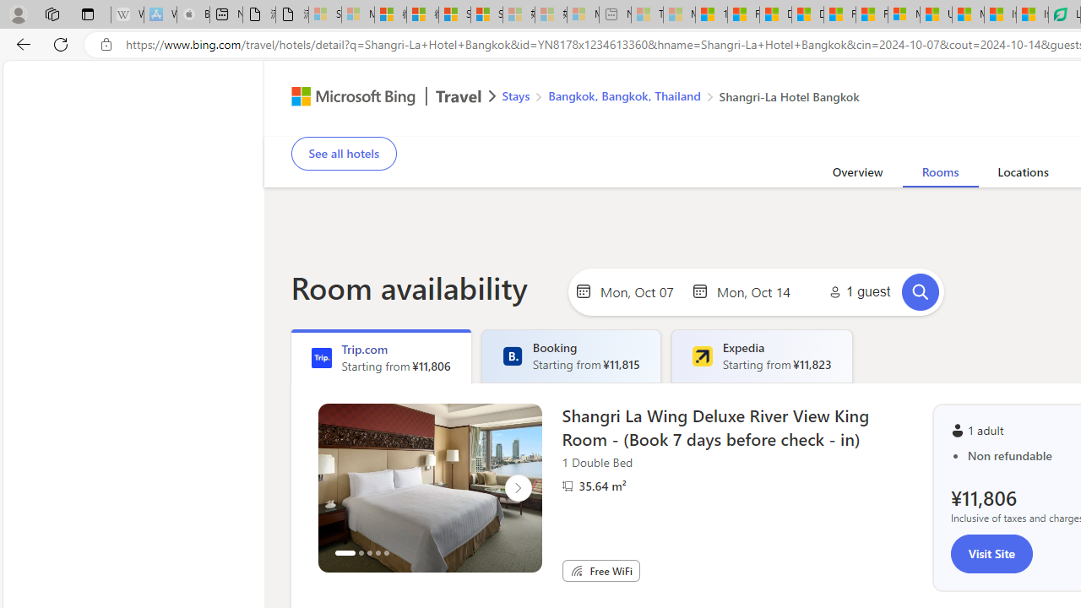 The height and width of the screenshot is (608, 1081). Describe the element at coordinates (193, 15) in the screenshot. I see `Buy iPad - Apple - Sleeping` at that location.